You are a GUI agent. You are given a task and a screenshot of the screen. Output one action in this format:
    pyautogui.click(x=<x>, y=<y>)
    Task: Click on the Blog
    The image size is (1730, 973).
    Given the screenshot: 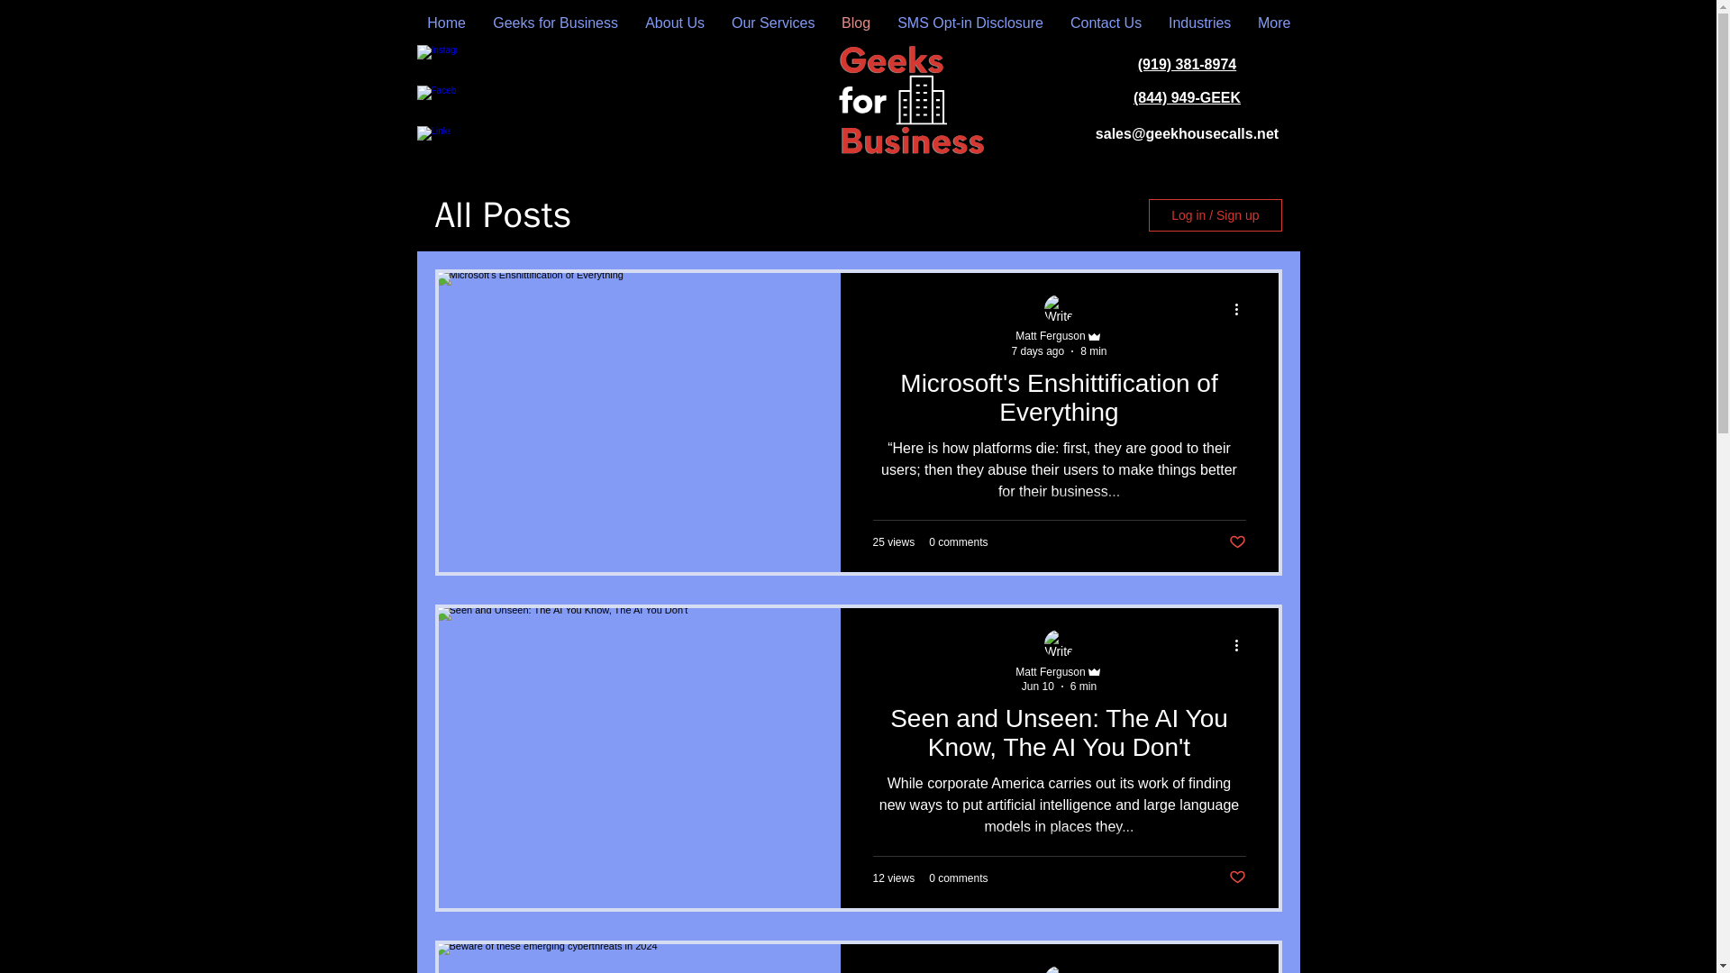 What is the action you would take?
    pyautogui.click(x=856, y=22)
    